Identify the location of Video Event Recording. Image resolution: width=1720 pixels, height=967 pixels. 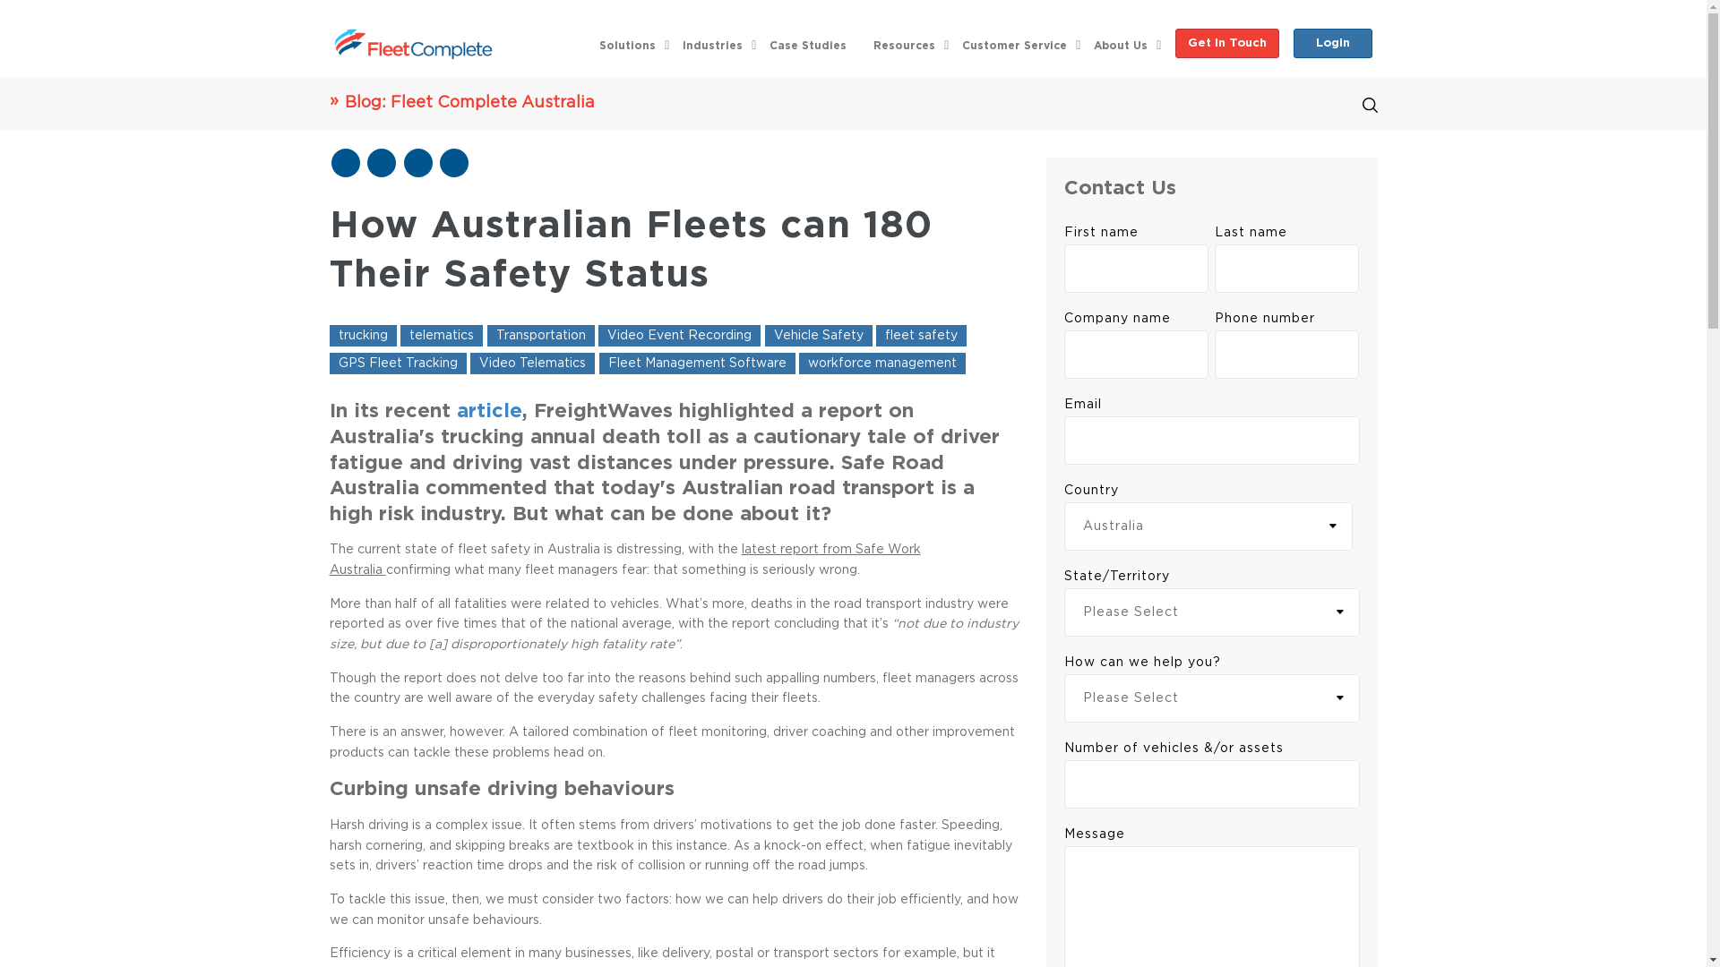
(679, 336).